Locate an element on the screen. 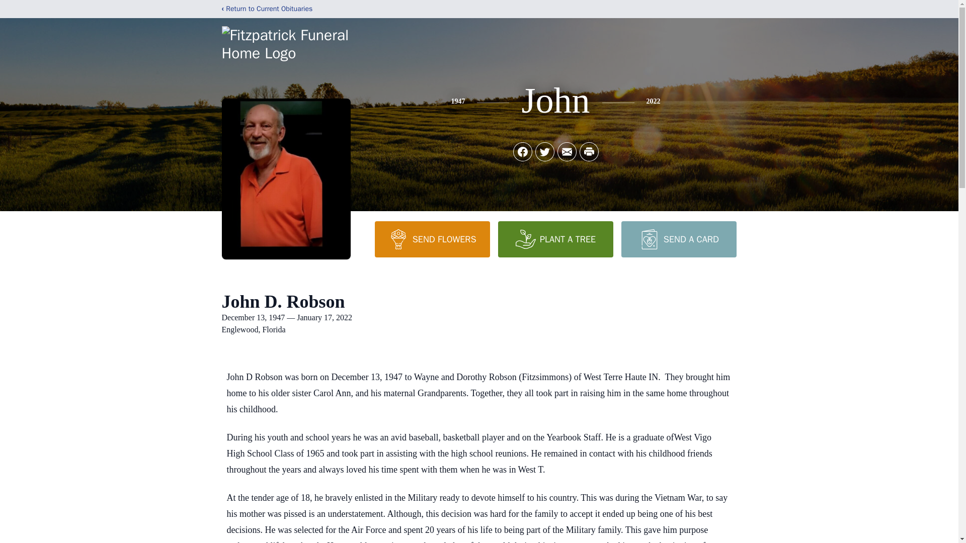 Image resolution: width=966 pixels, height=543 pixels. SEND FLOWERS is located at coordinates (432, 239).